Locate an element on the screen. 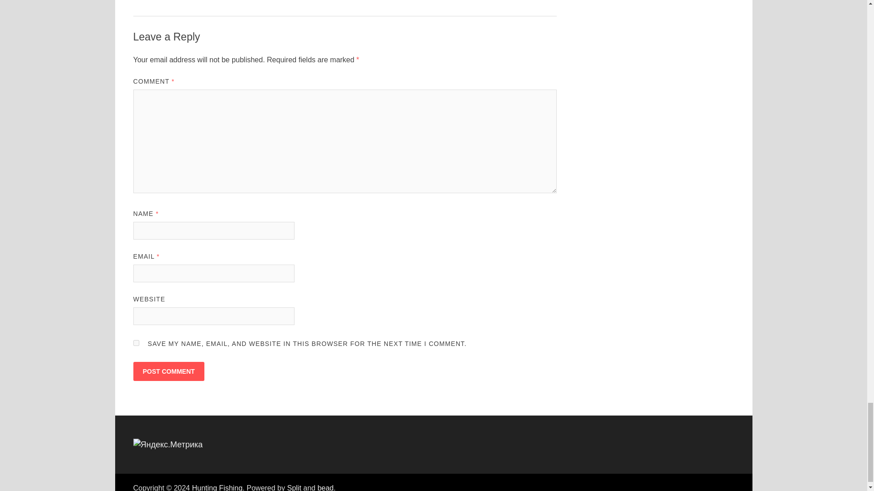 The image size is (874, 491). Split is located at coordinates (294, 487).